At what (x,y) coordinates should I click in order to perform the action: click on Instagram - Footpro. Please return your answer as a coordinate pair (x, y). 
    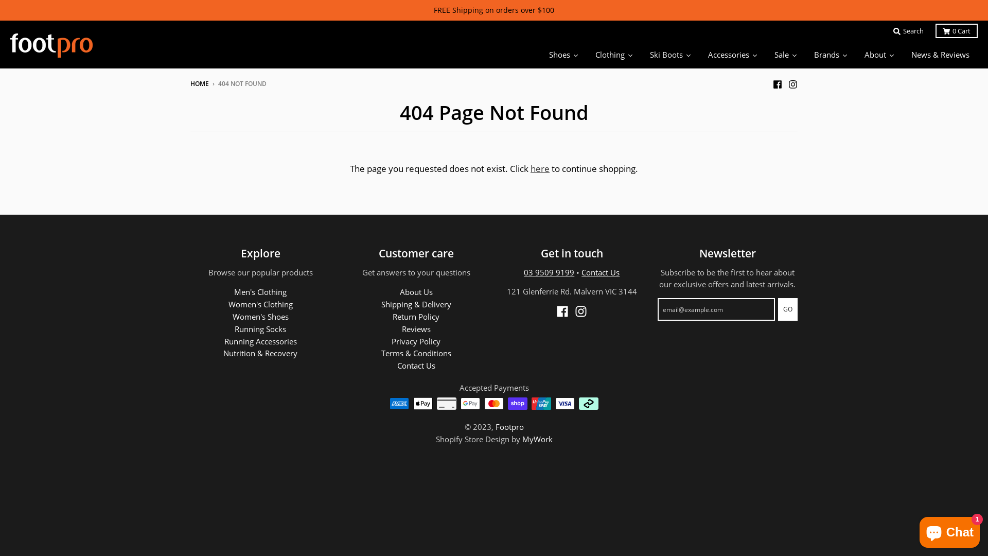
    Looking at the image, I should click on (793, 83).